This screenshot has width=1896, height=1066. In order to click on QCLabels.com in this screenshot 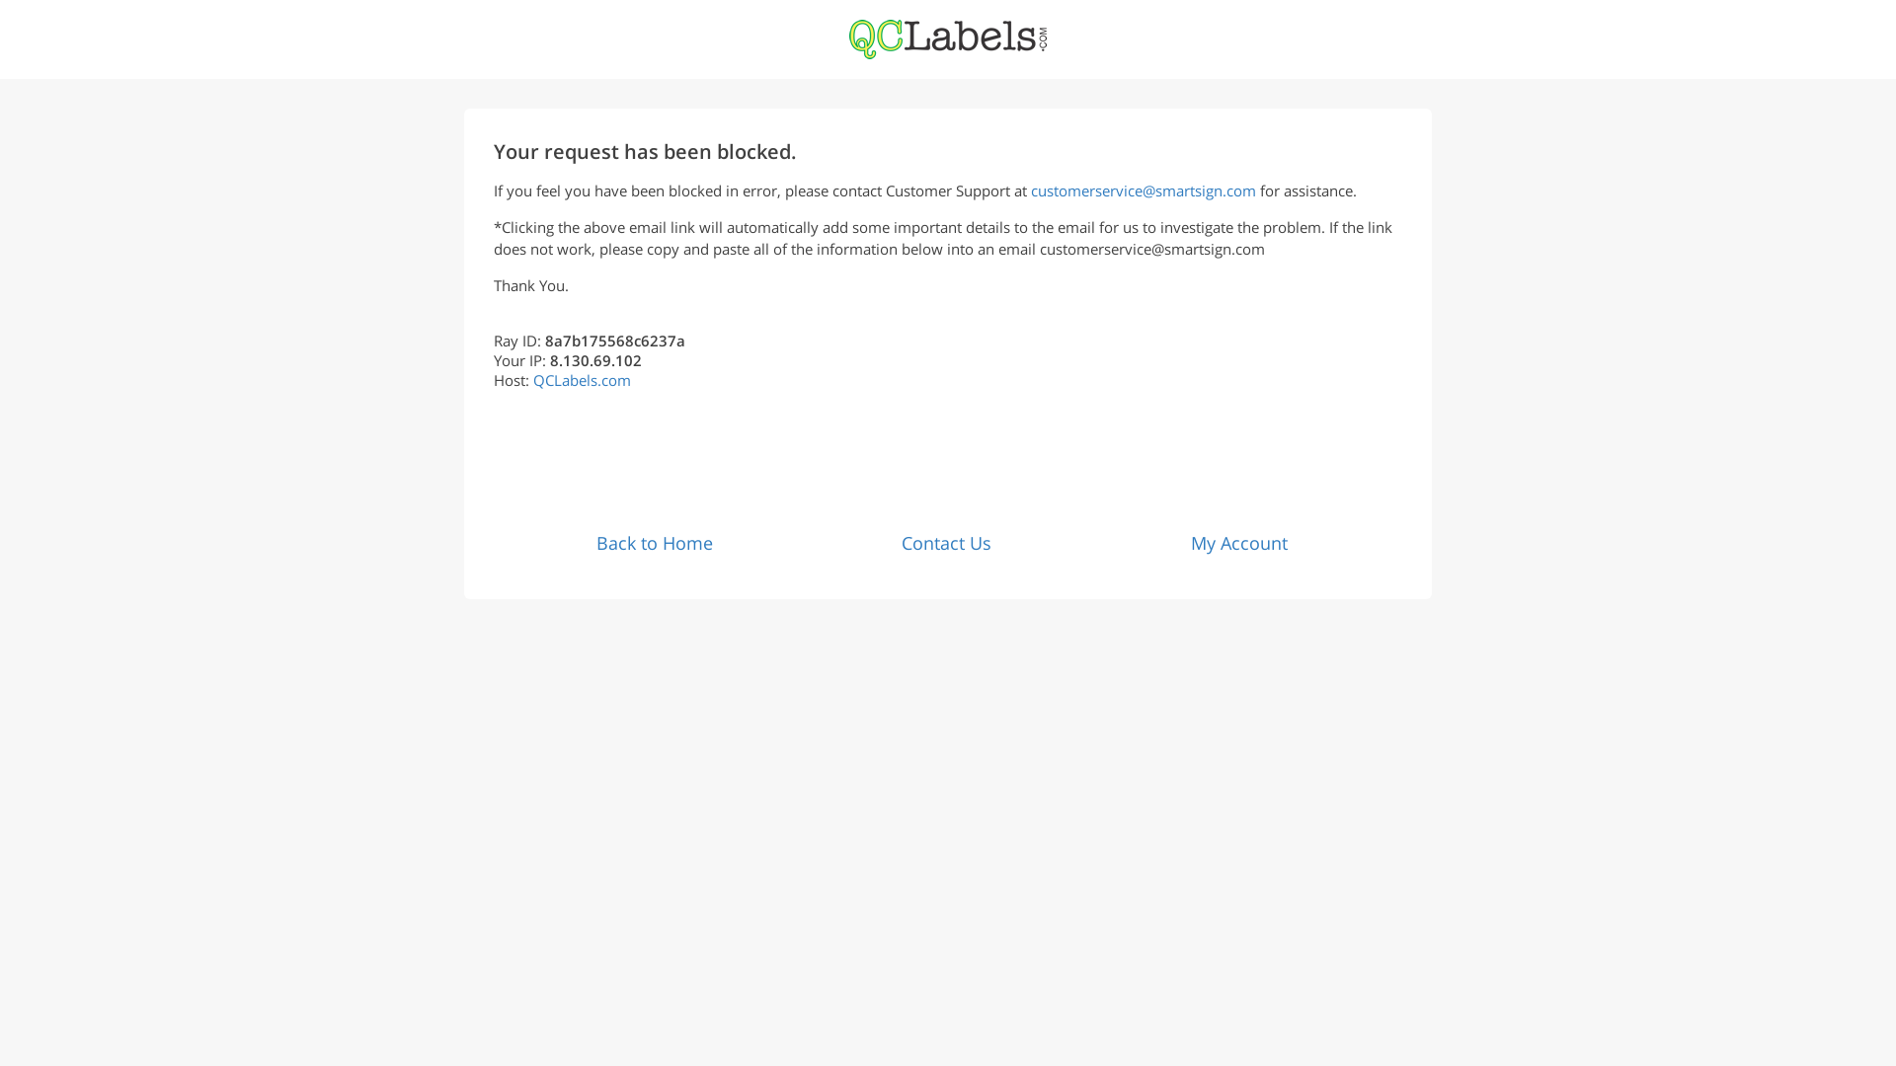, I will do `click(582, 379)`.